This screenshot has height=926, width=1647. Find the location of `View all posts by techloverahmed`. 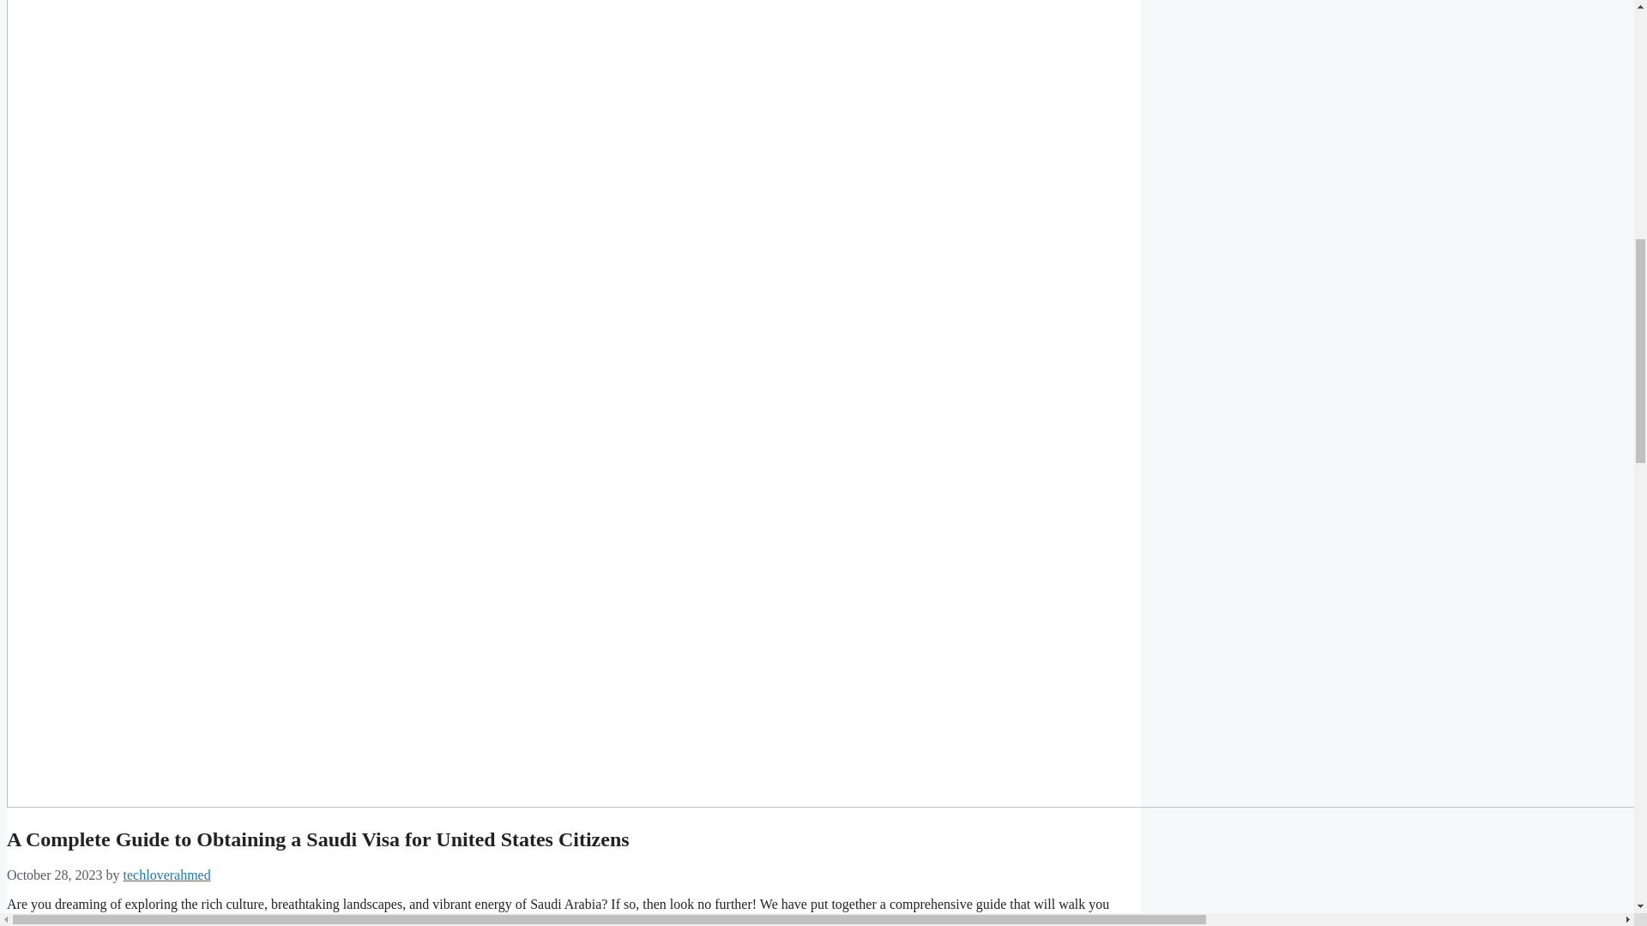

View all posts by techloverahmed is located at coordinates (166, 875).